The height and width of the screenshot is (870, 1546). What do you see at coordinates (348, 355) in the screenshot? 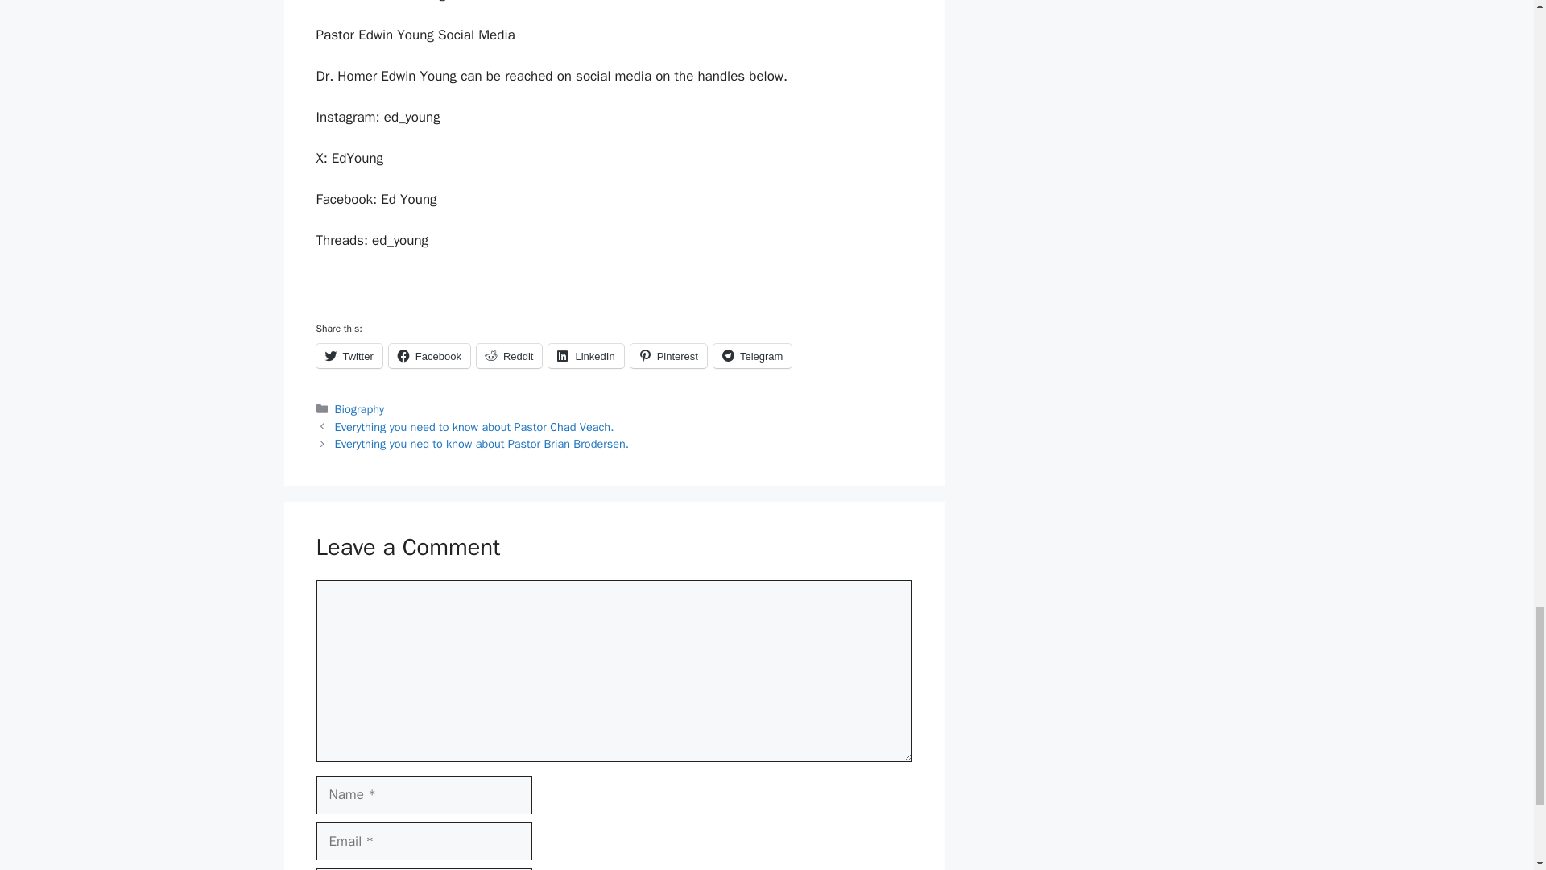
I see `Twitter` at bounding box center [348, 355].